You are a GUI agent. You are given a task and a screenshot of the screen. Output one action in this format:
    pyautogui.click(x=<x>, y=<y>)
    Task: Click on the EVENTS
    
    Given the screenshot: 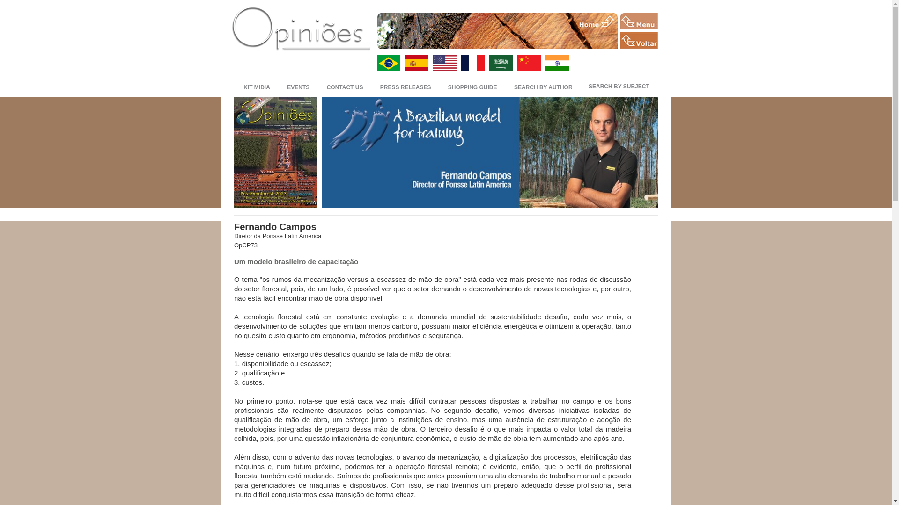 What is the action you would take?
    pyautogui.click(x=298, y=87)
    